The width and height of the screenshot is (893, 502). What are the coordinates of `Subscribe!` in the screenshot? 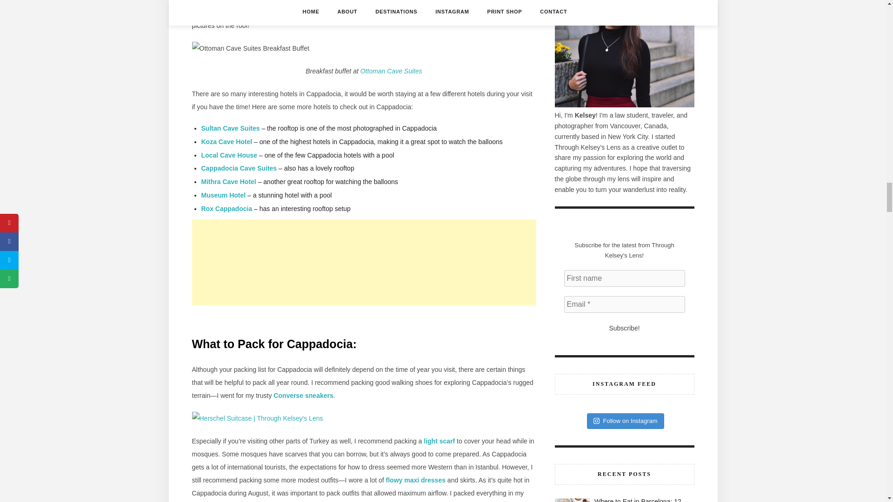 It's located at (624, 328).